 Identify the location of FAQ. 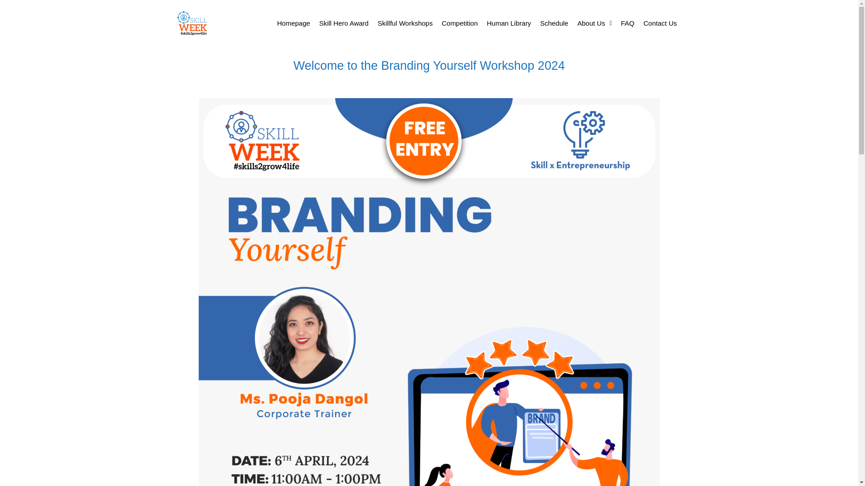
(627, 22).